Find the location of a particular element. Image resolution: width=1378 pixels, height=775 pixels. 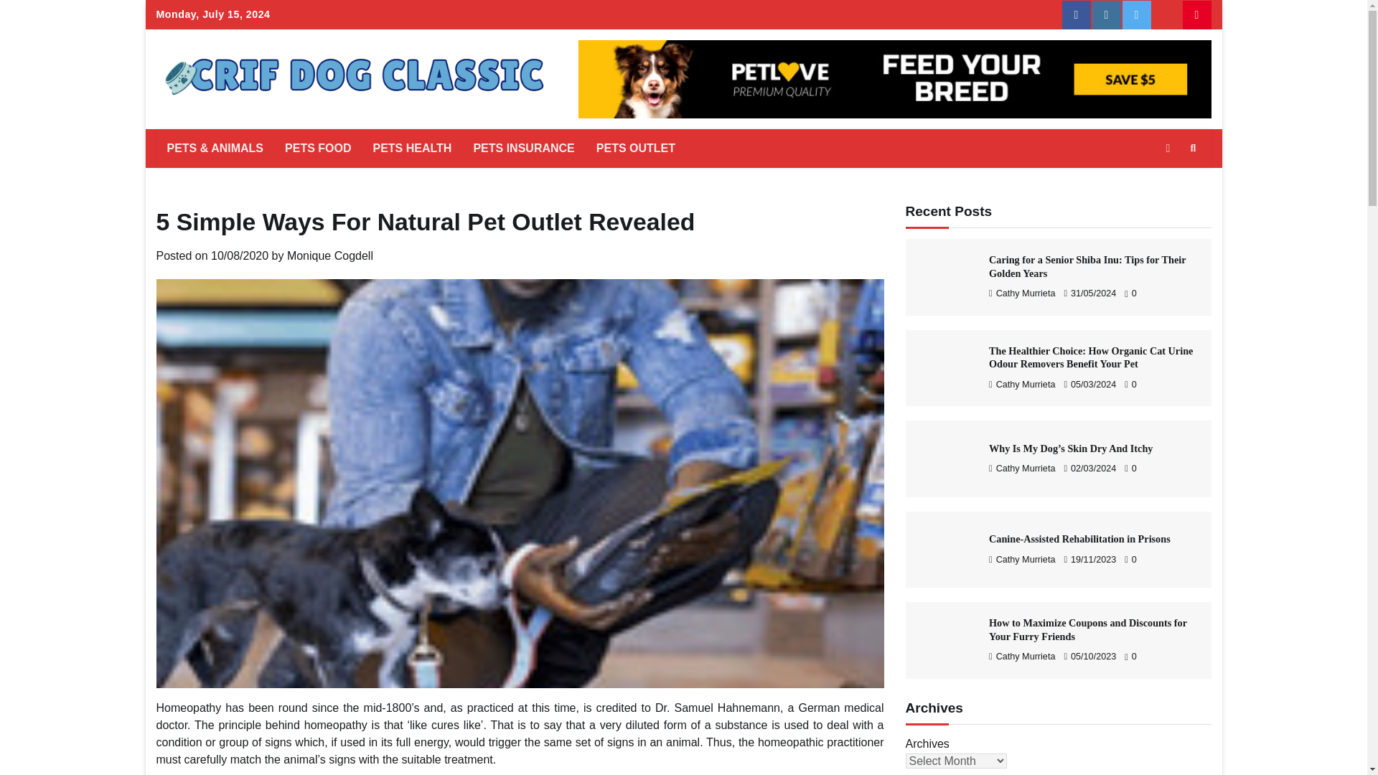

Instagram is located at coordinates (1107, 15).